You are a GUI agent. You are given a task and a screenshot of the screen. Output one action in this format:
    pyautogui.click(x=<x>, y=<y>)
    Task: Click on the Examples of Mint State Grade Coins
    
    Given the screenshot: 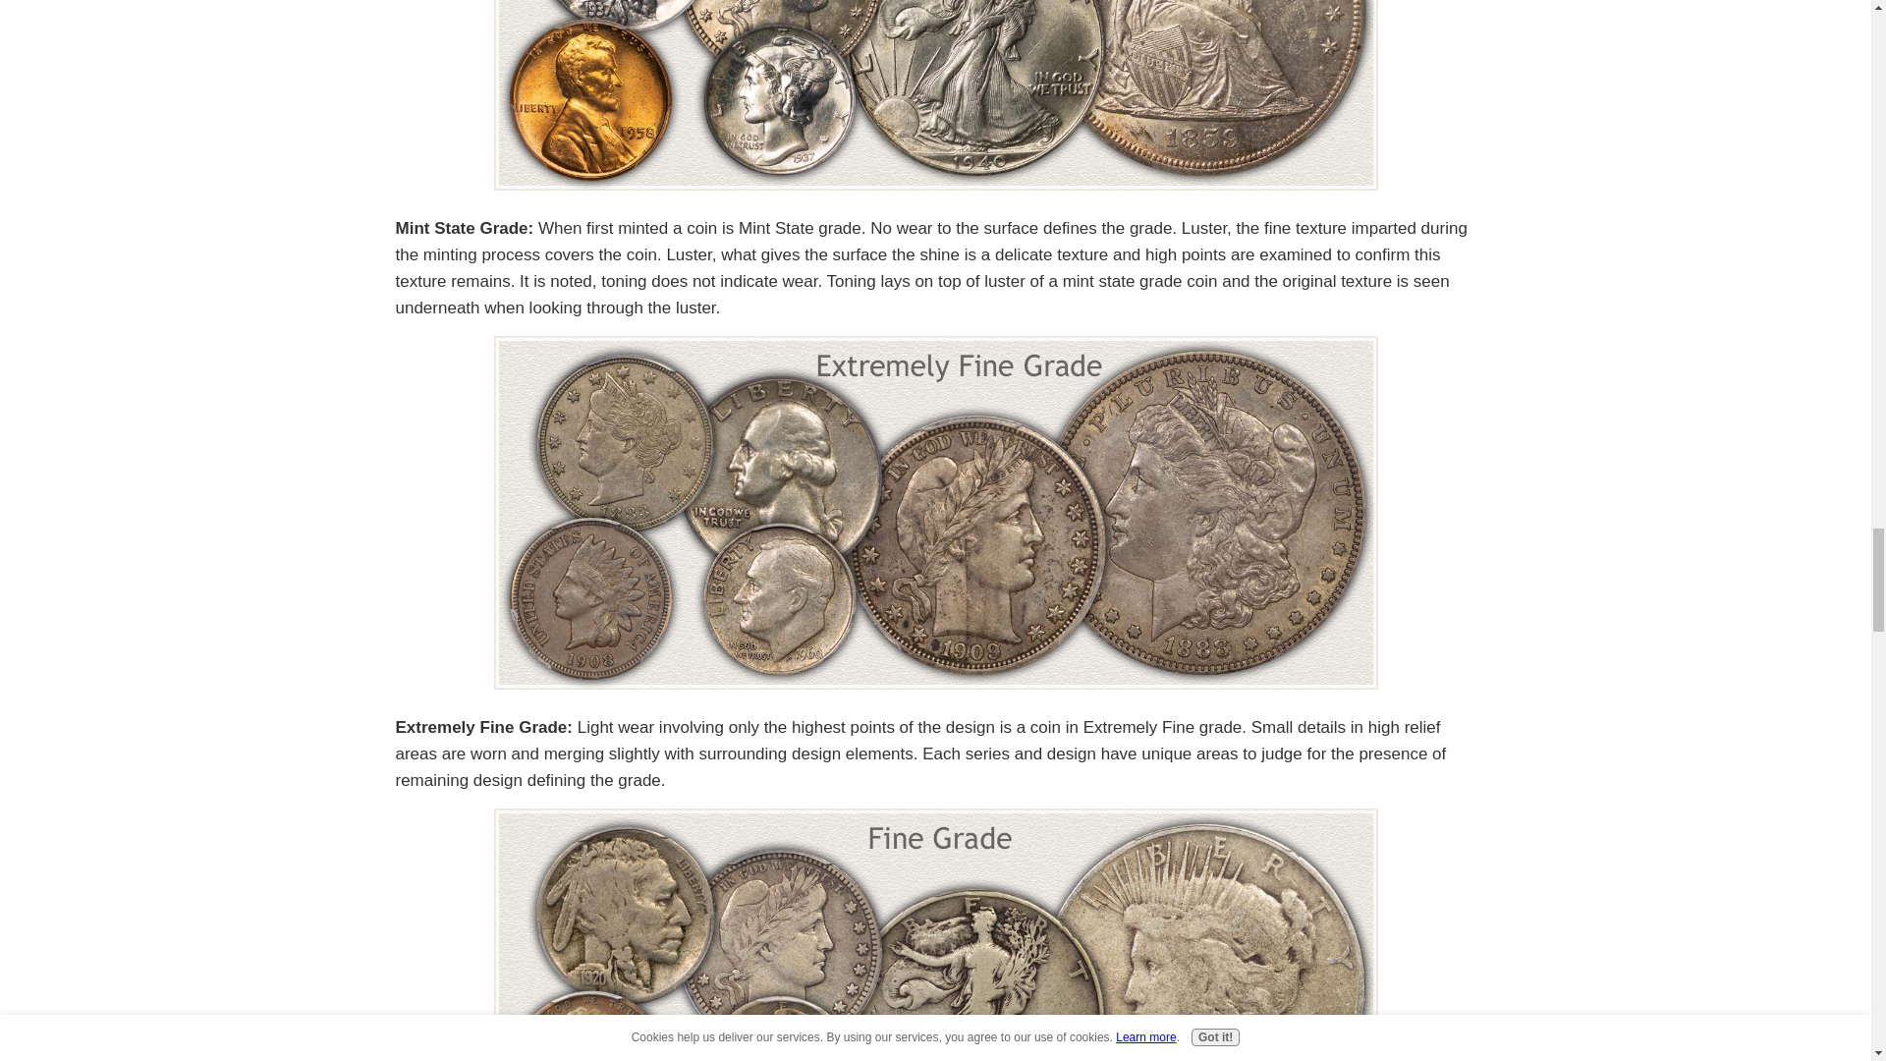 What is the action you would take?
    pyautogui.click(x=934, y=95)
    